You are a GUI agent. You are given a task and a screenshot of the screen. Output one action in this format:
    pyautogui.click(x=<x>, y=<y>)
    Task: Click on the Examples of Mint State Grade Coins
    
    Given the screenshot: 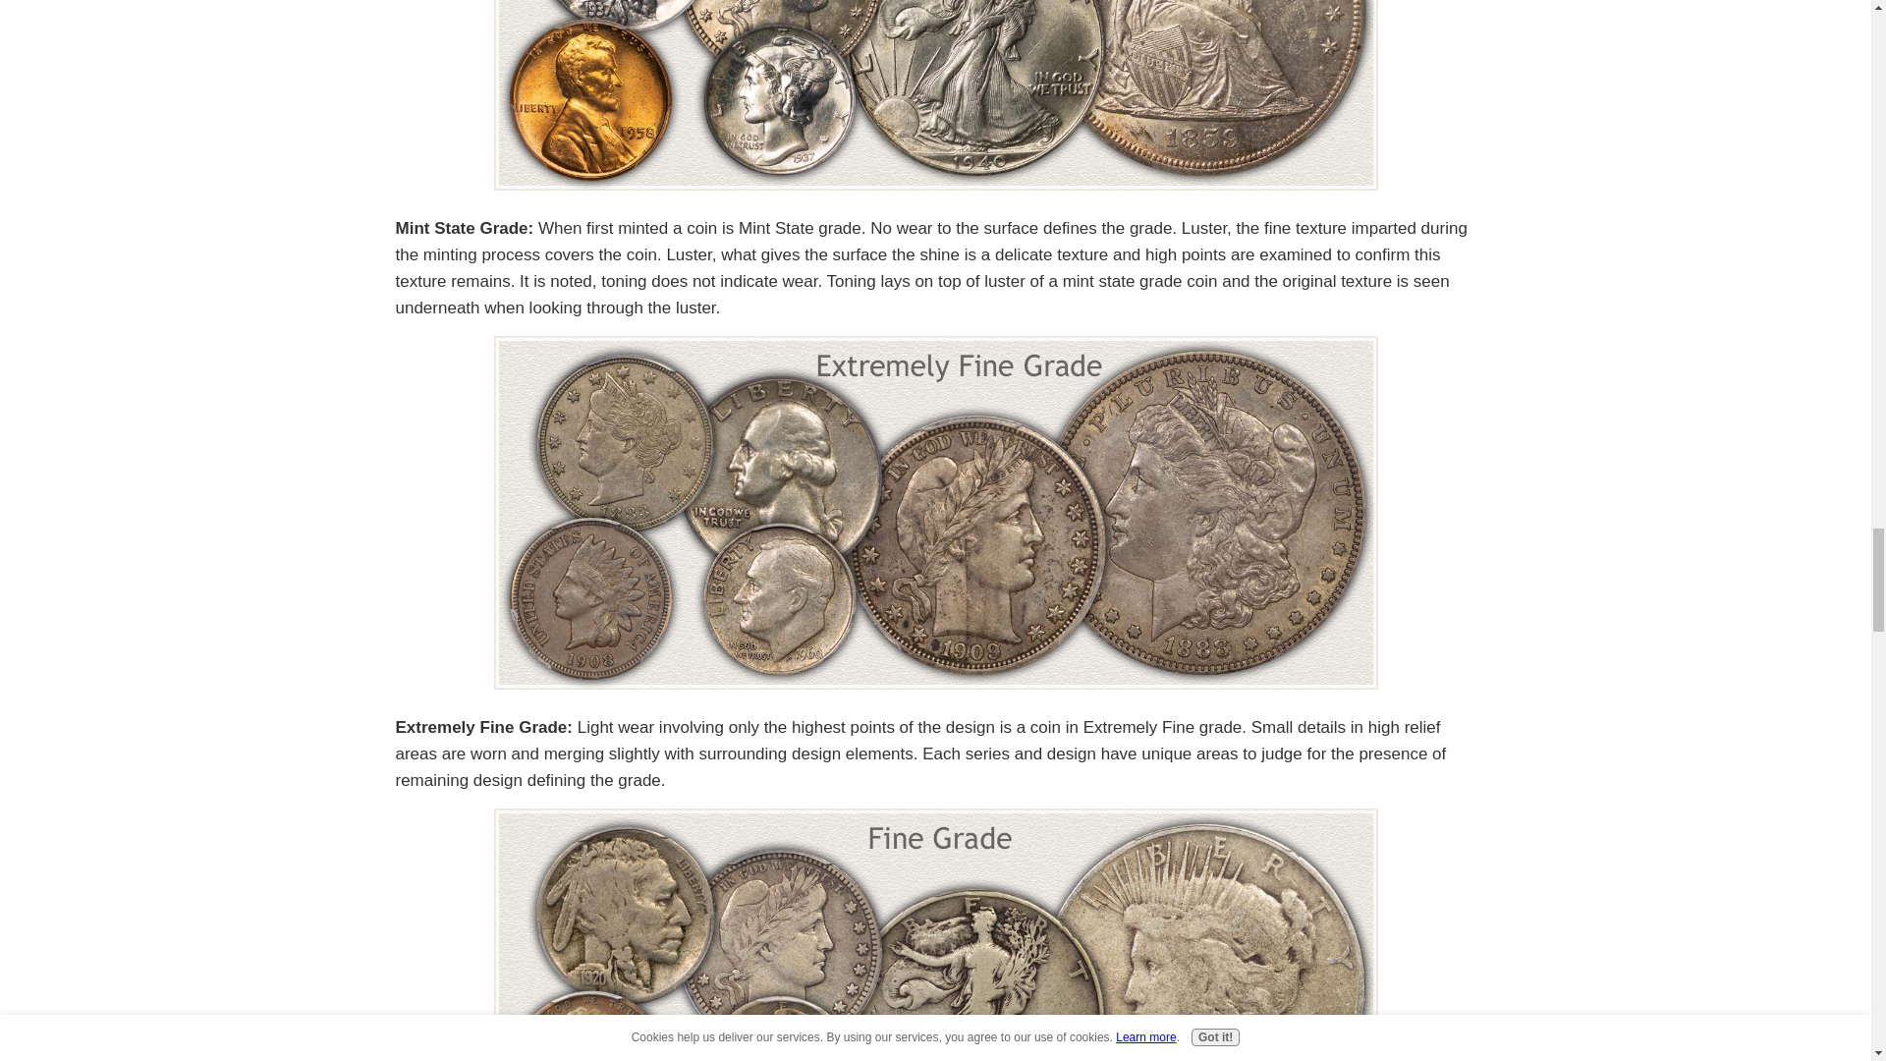 What is the action you would take?
    pyautogui.click(x=934, y=95)
    